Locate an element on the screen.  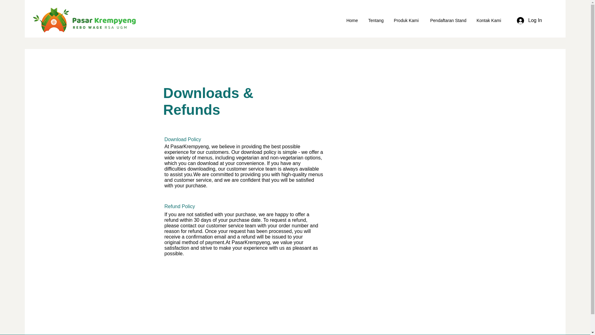
Tentang is located at coordinates (375, 20).